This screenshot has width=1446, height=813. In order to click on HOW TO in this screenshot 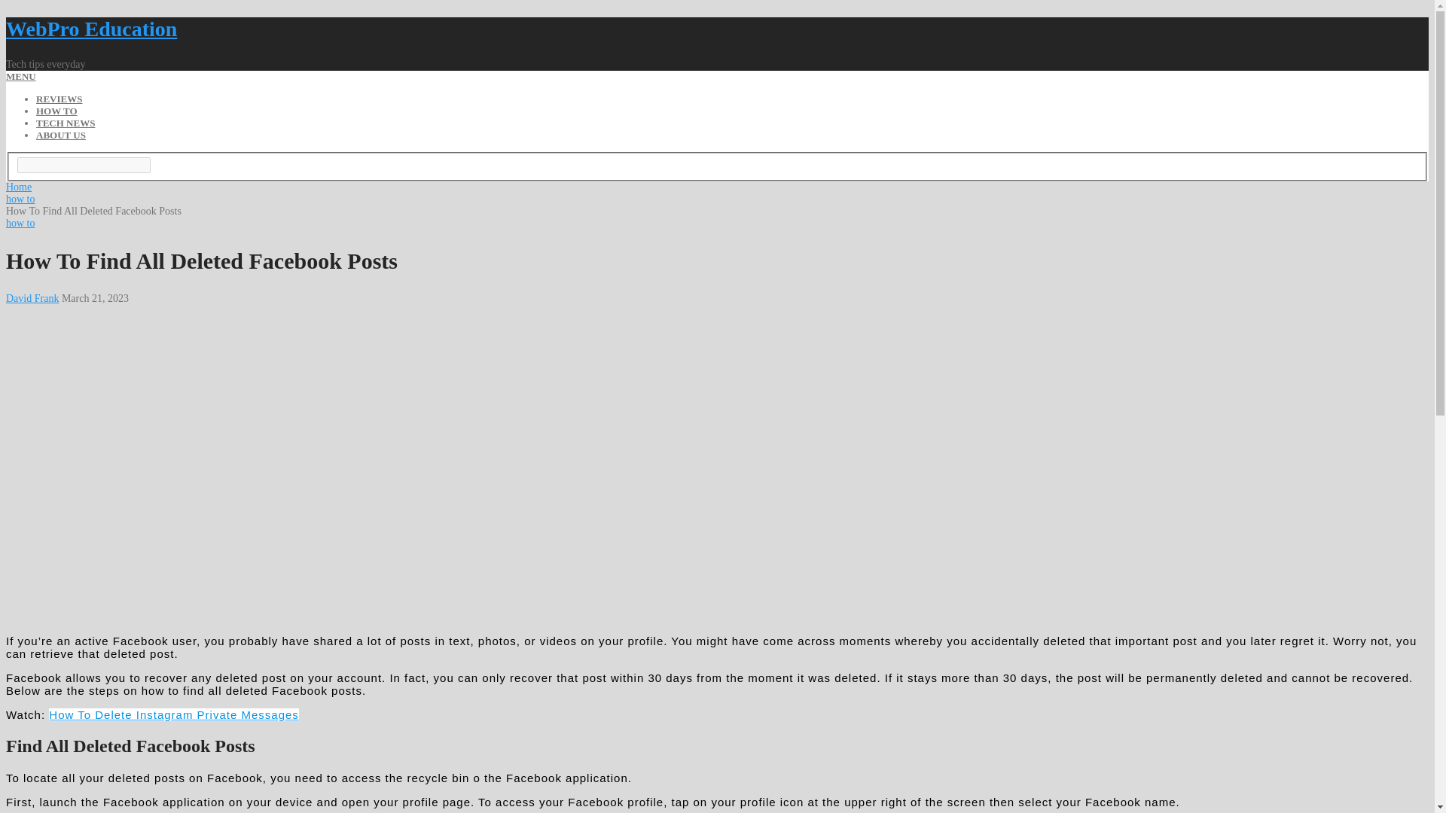, I will do `click(57, 111)`.